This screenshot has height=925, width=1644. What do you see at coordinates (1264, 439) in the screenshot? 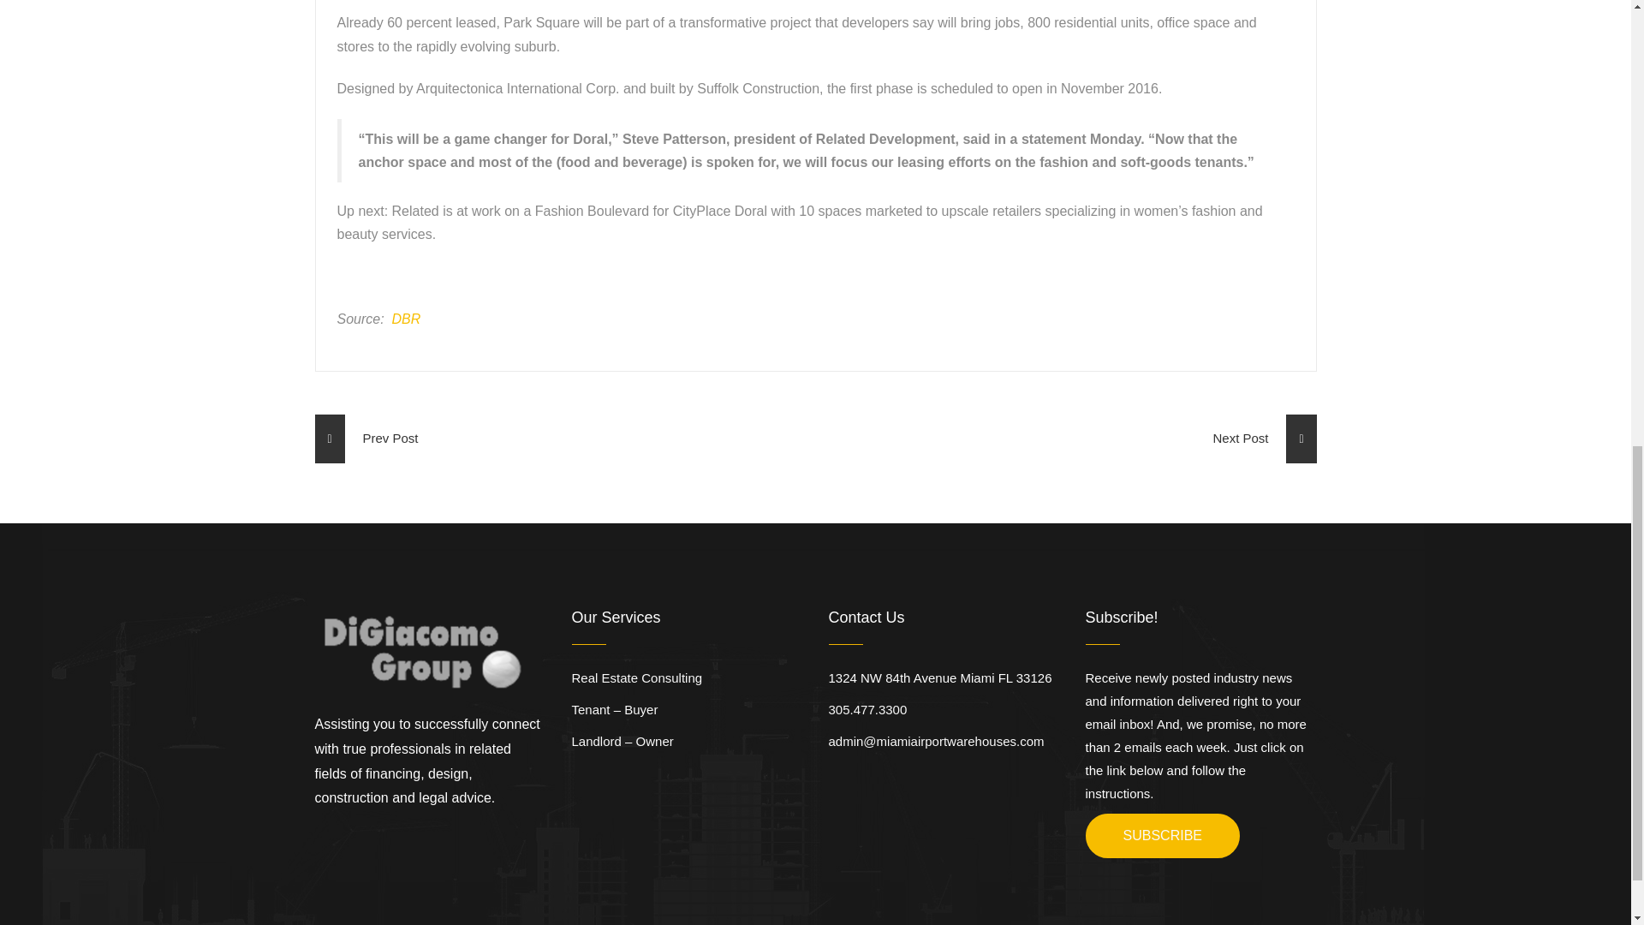
I see `Next Post    ` at bounding box center [1264, 439].